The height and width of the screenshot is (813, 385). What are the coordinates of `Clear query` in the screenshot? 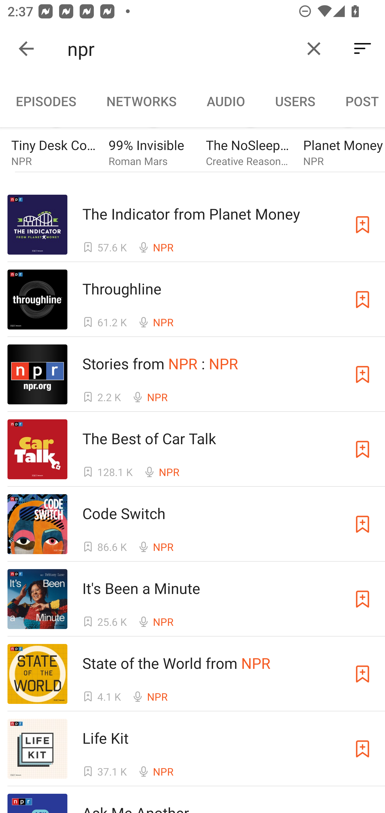 It's located at (314, 49).